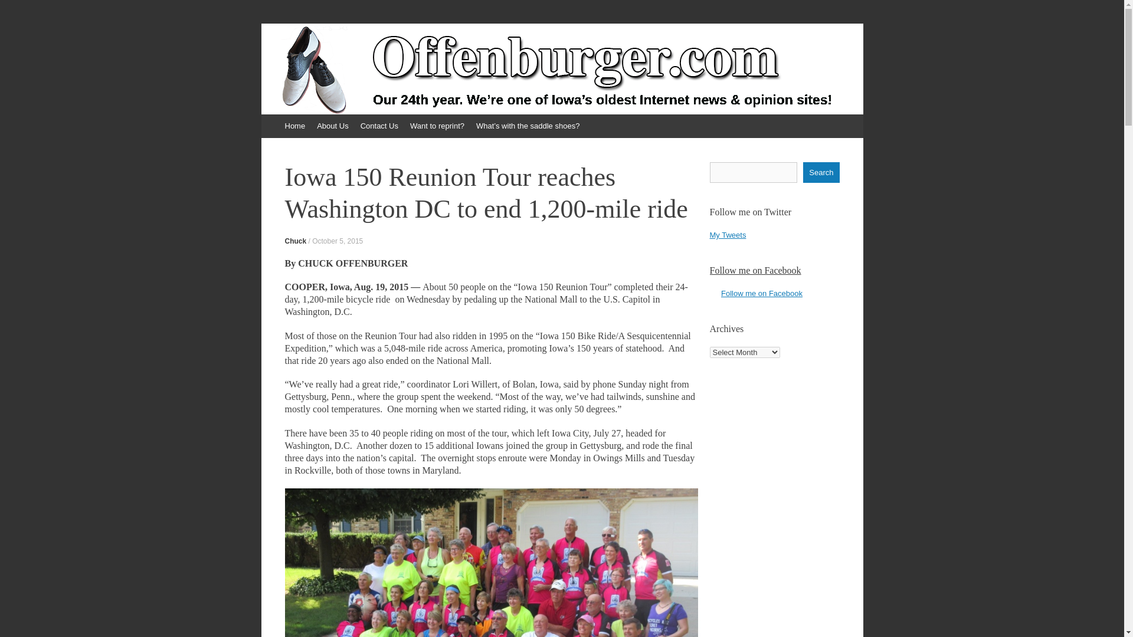 This screenshot has width=1133, height=637. I want to click on Skip to content, so click(267, 119).